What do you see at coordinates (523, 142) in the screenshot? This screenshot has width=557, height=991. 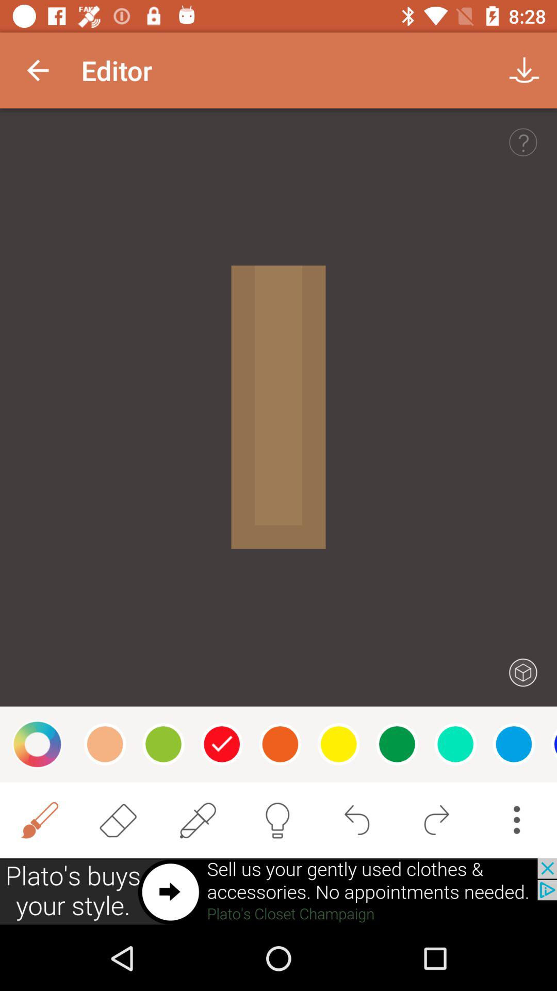 I see `help icon` at bounding box center [523, 142].